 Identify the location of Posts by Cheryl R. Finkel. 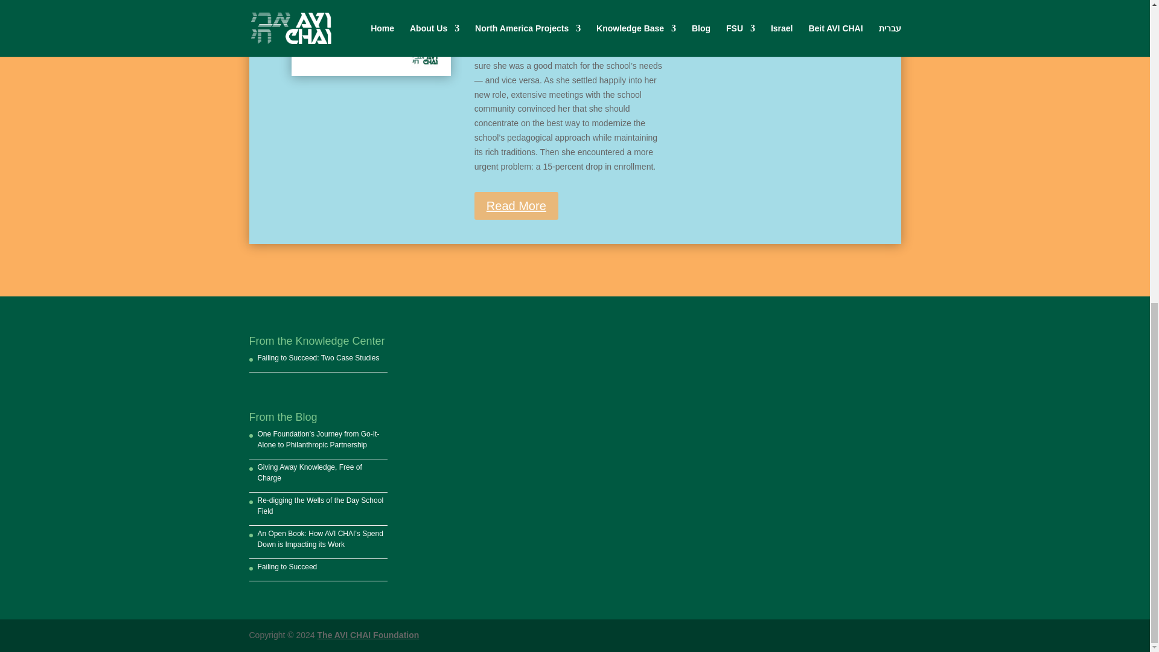
(519, 5).